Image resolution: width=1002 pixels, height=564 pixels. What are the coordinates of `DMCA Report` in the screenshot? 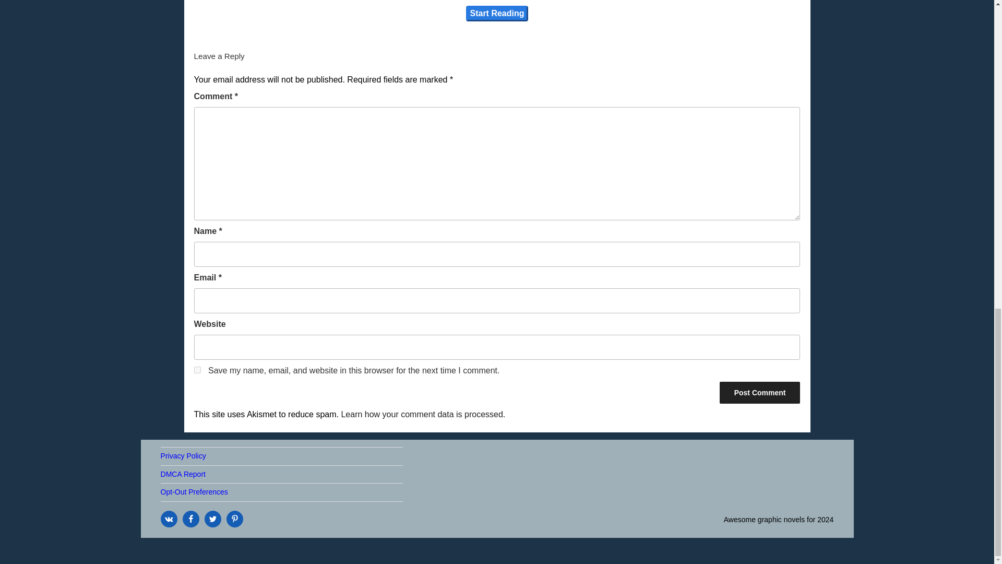 It's located at (183, 474).